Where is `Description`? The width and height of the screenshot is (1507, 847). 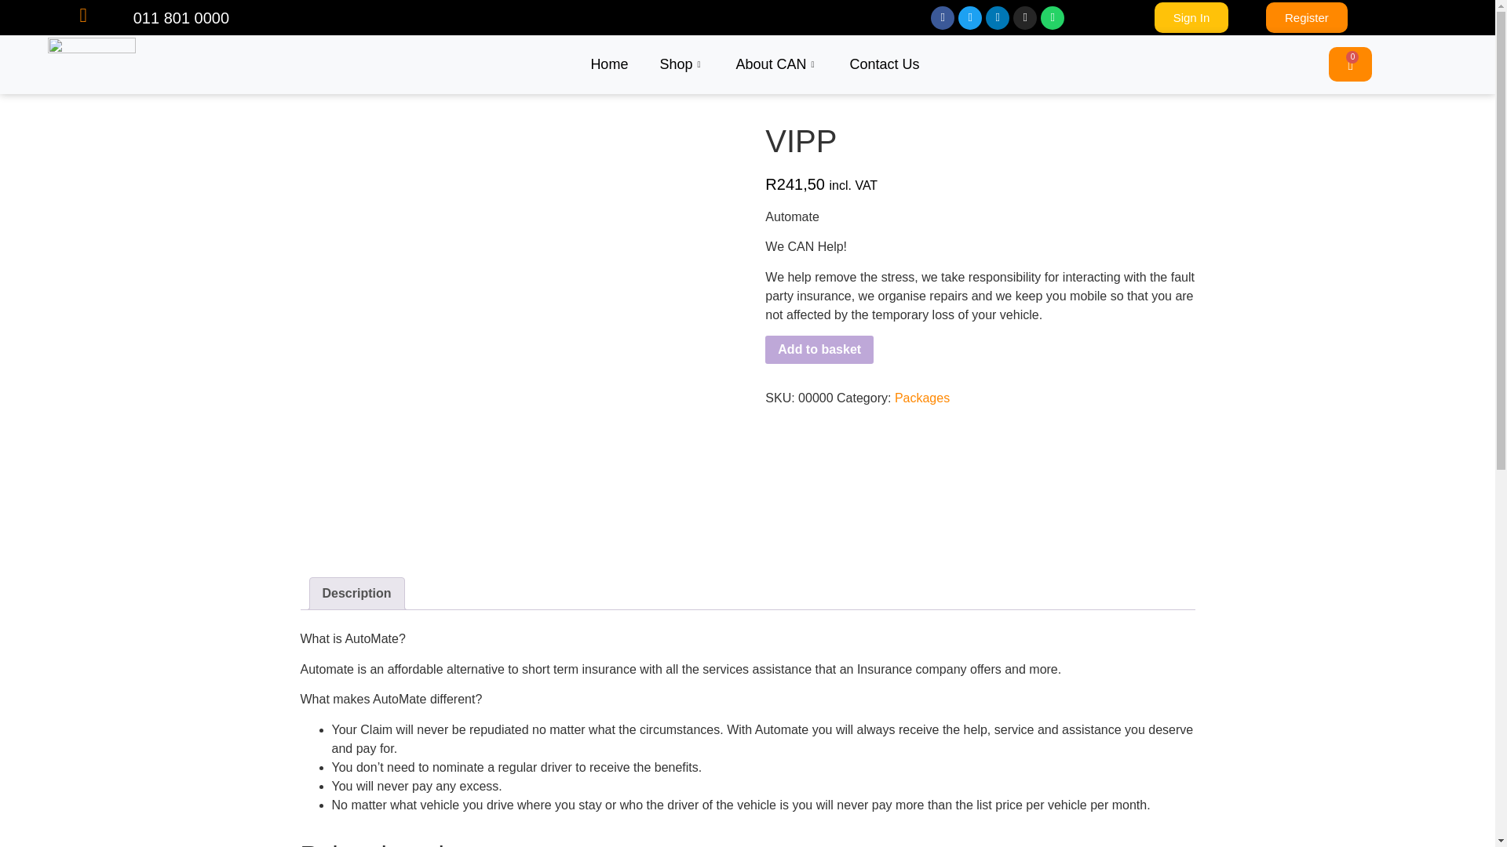 Description is located at coordinates (356, 593).